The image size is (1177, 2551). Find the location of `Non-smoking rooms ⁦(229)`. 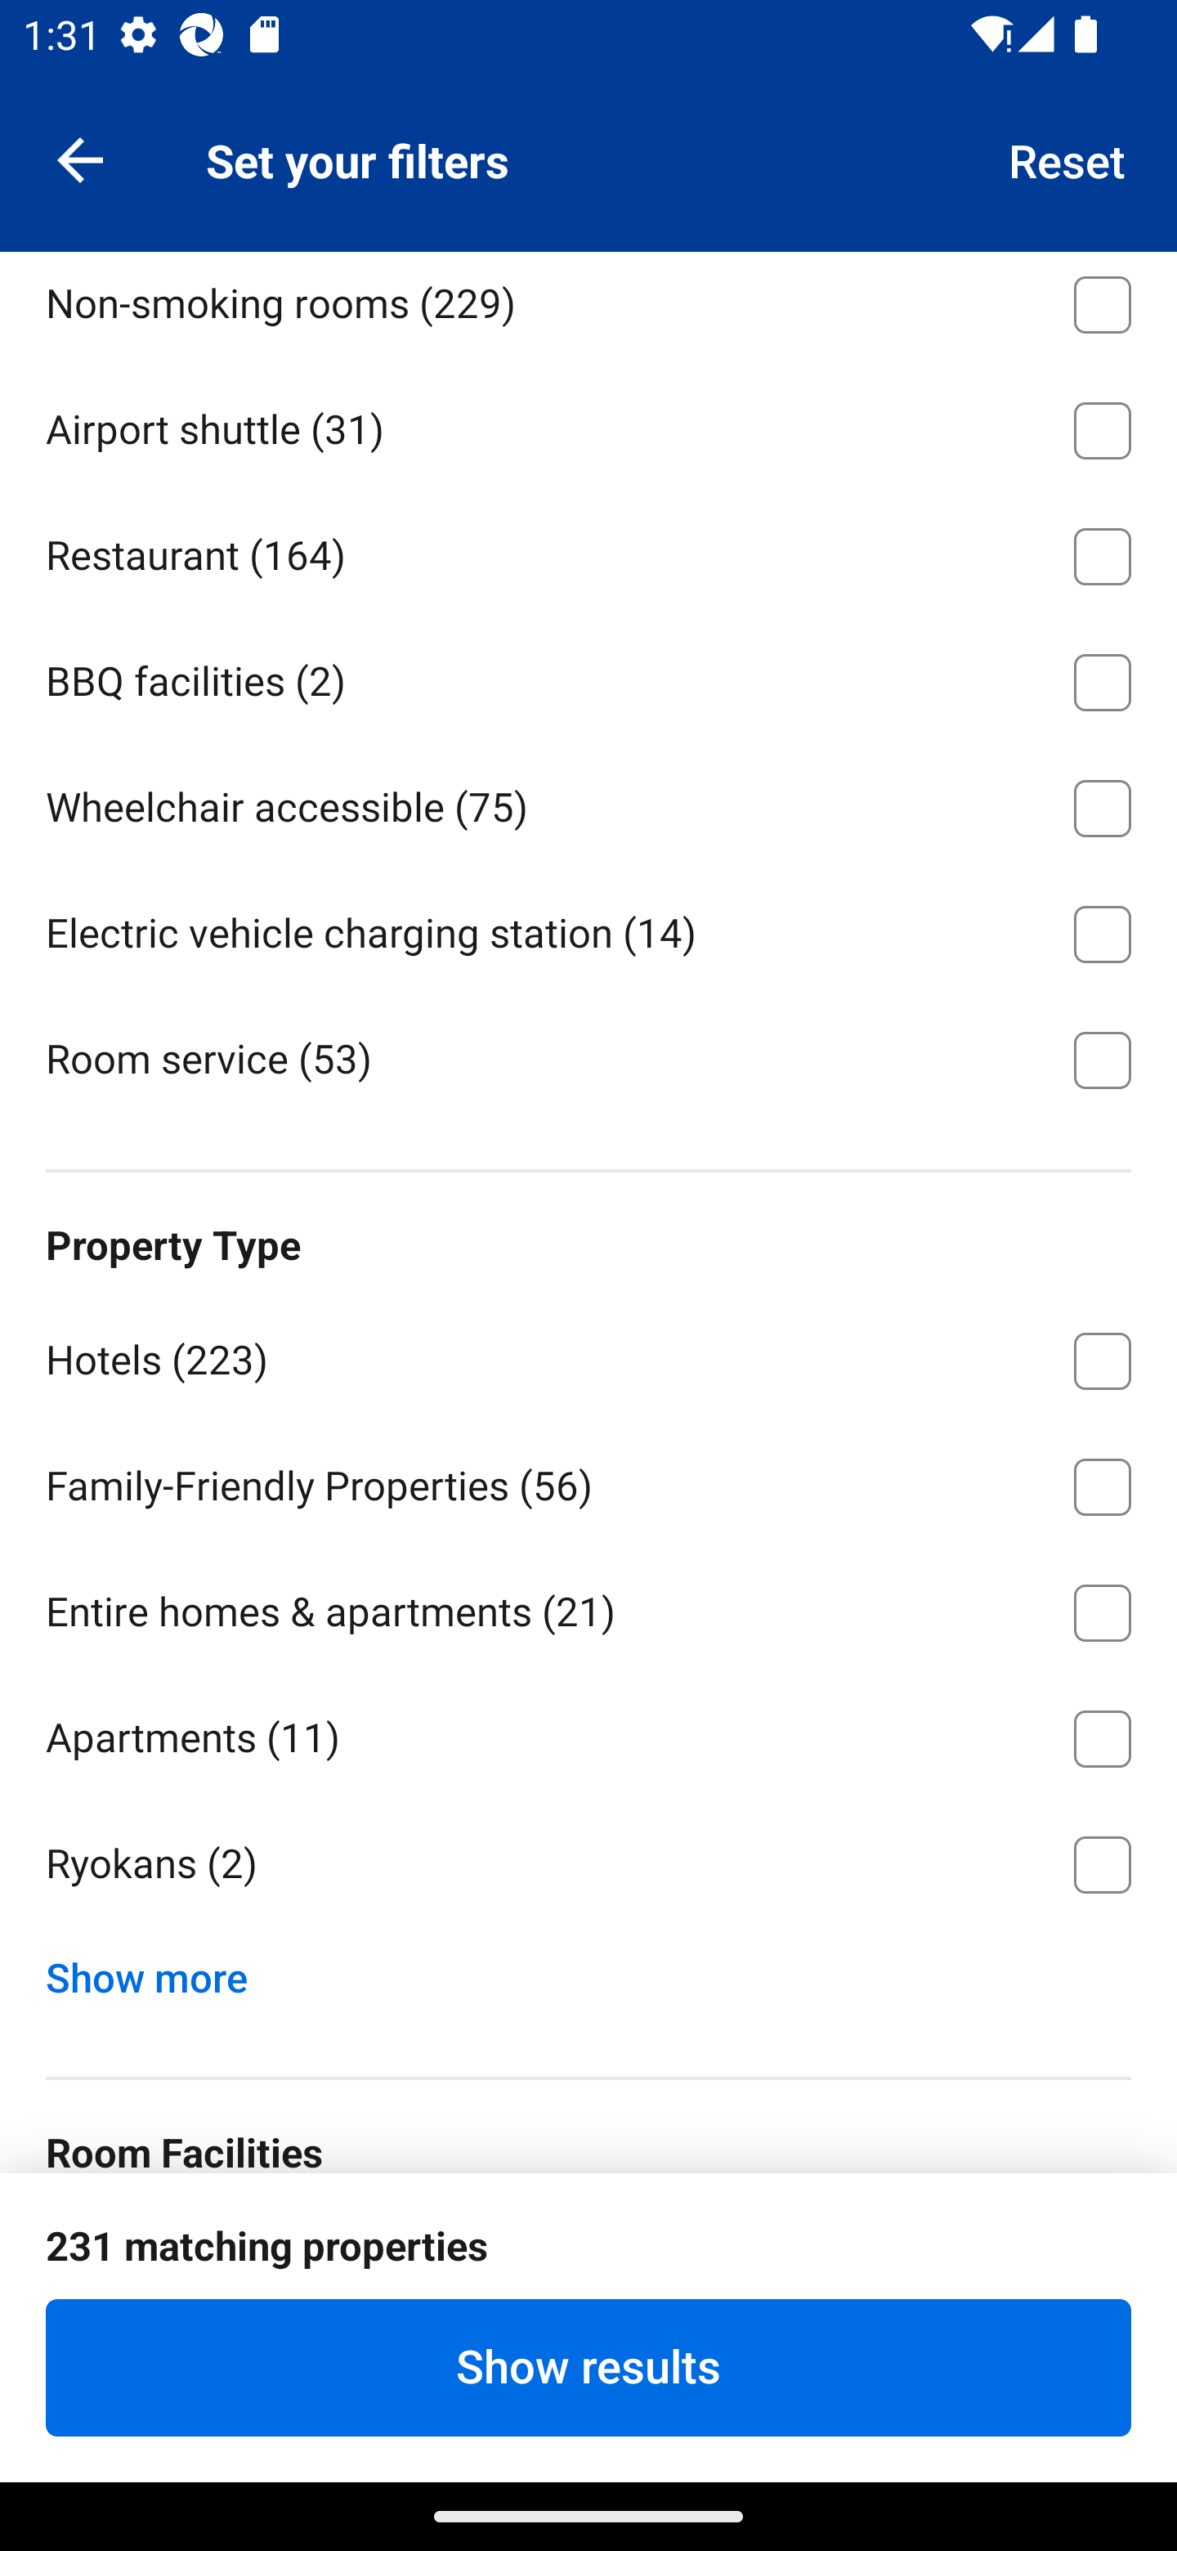

Non-smoking rooms ⁦(229) is located at coordinates (588, 307).